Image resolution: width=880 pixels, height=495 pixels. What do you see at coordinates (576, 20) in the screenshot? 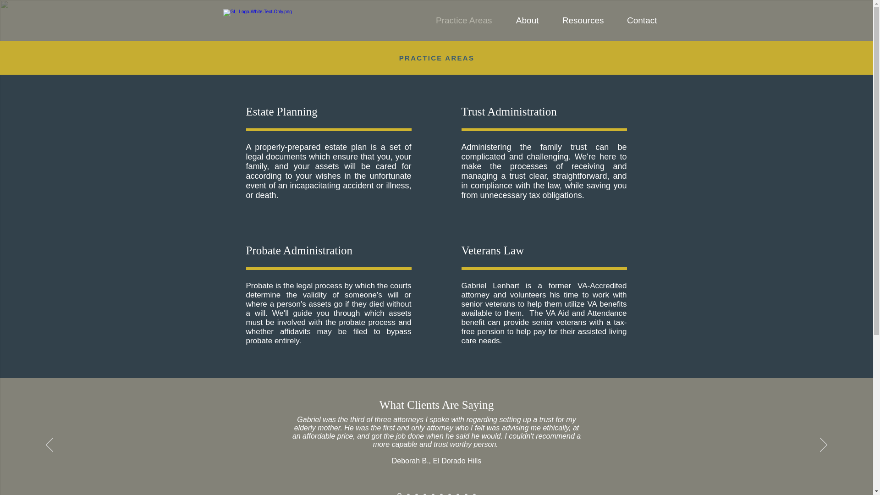
I see `Resources` at bounding box center [576, 20].